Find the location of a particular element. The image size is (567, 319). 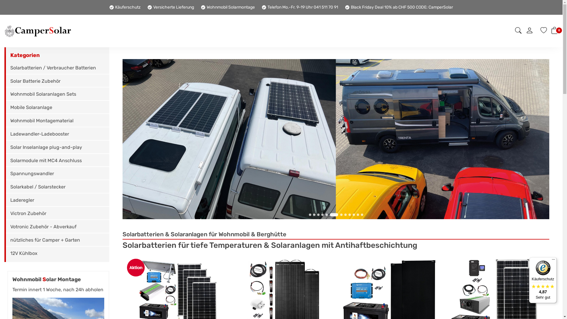

Versicherte Lieferung is located at coordinates (171, 7).